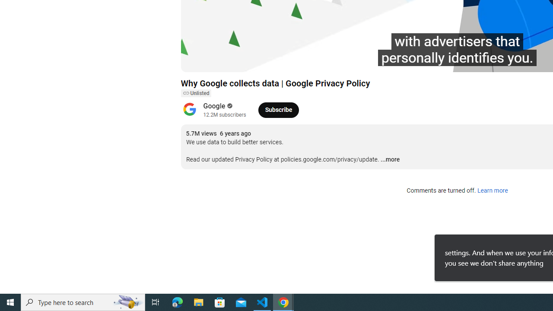 This screenshot has width=553, height=311. What do you see at coordinates (196, 61) in the screenshot?
I see `Pause (k)` at bounding box center [196, 61].